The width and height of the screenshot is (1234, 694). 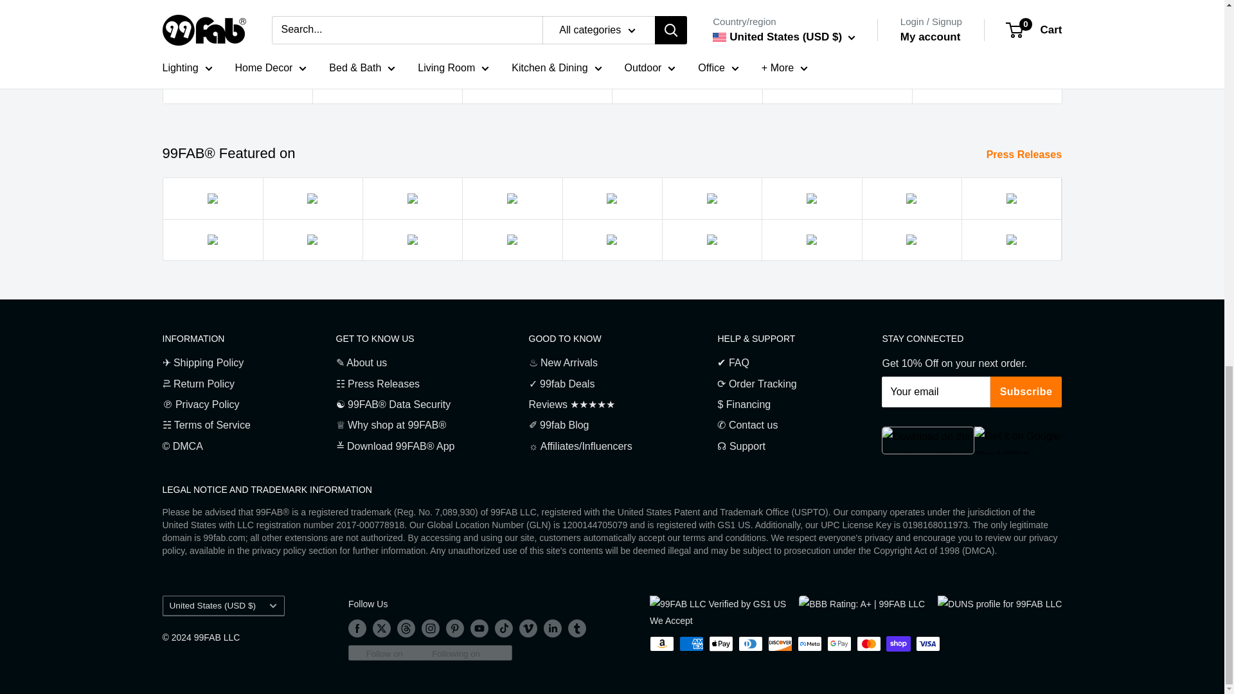 I want to click on DUNS profile for 99FAB LLC, so click(x=999, y=603).